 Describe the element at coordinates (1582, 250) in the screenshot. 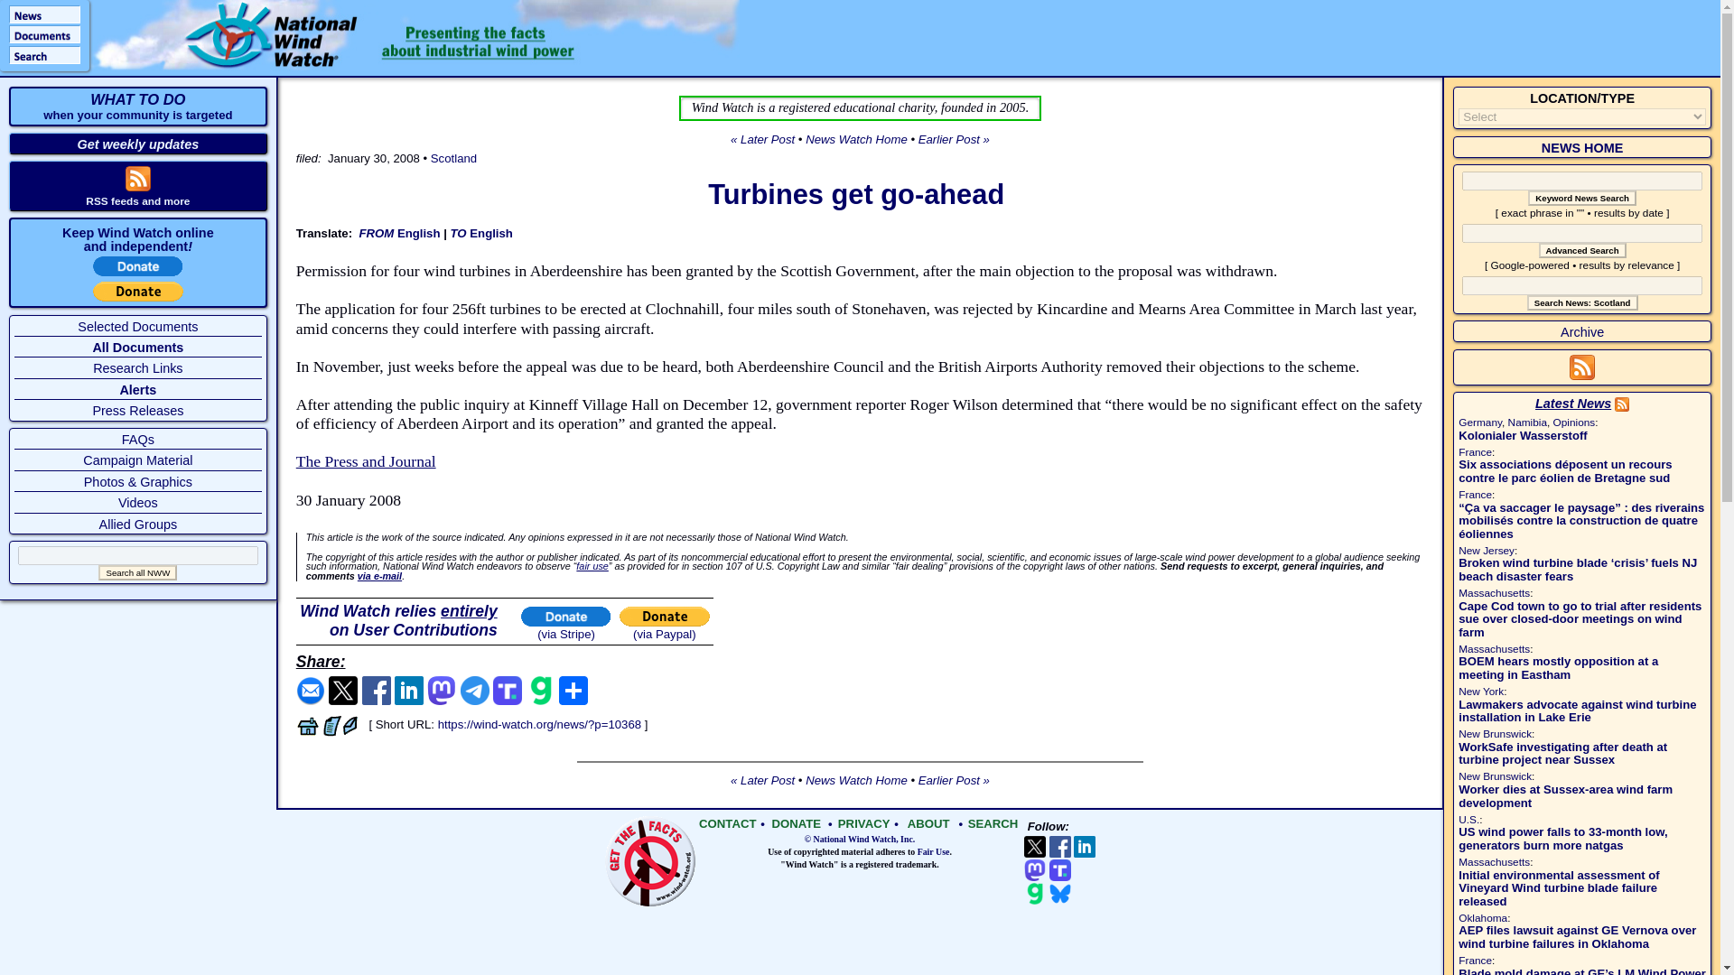

I see `Advanced Search` at that location.